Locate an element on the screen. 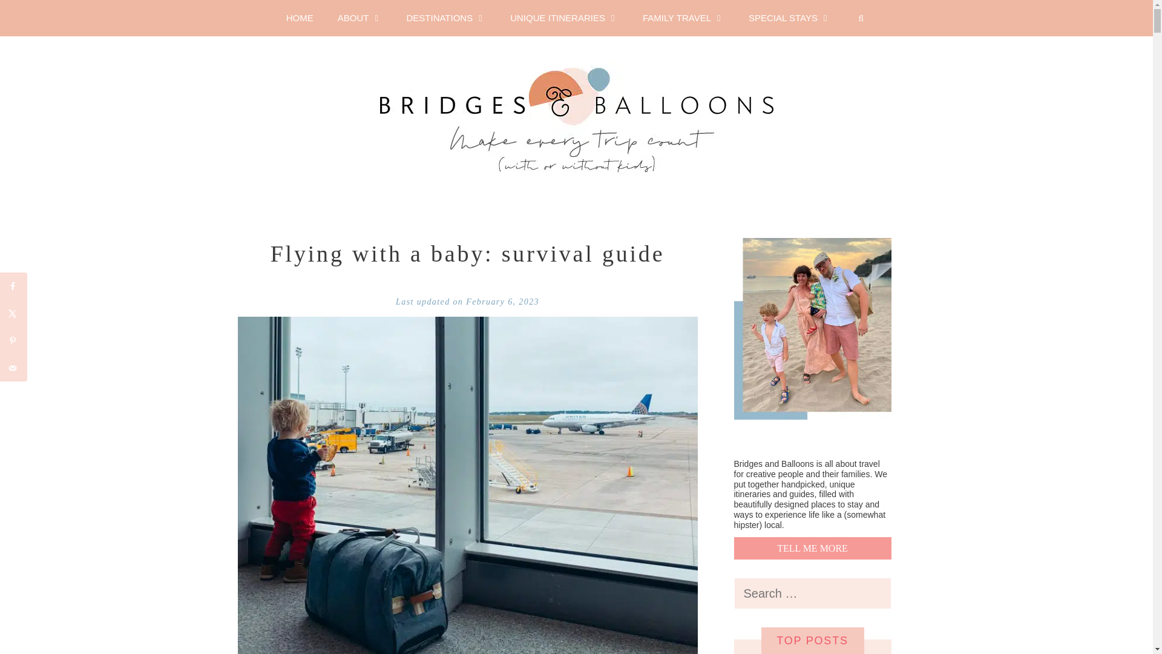 The image size is (1162, 654). ABOUT is located at coordinates (359, 18).